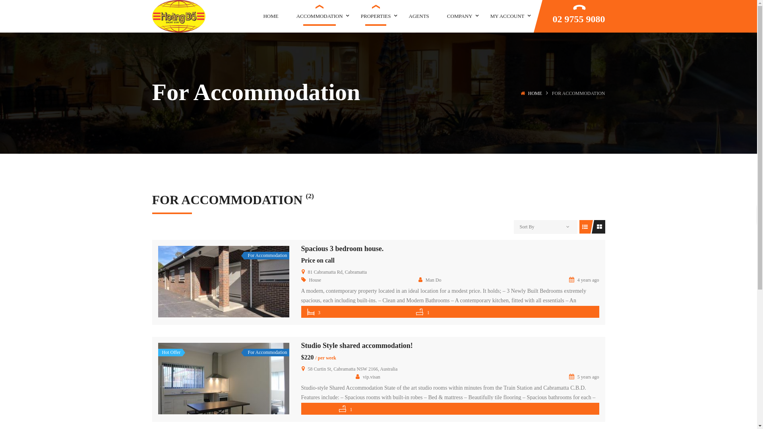 Image resolution: width=763 pixels, height=429 pixels. I want to click on MY ACCOUNT, so click(507, 16).